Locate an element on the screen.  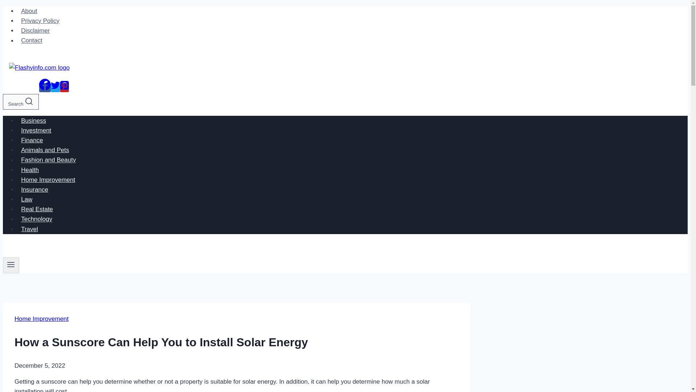
Animals and Pets is located at coordinates (45, 150).